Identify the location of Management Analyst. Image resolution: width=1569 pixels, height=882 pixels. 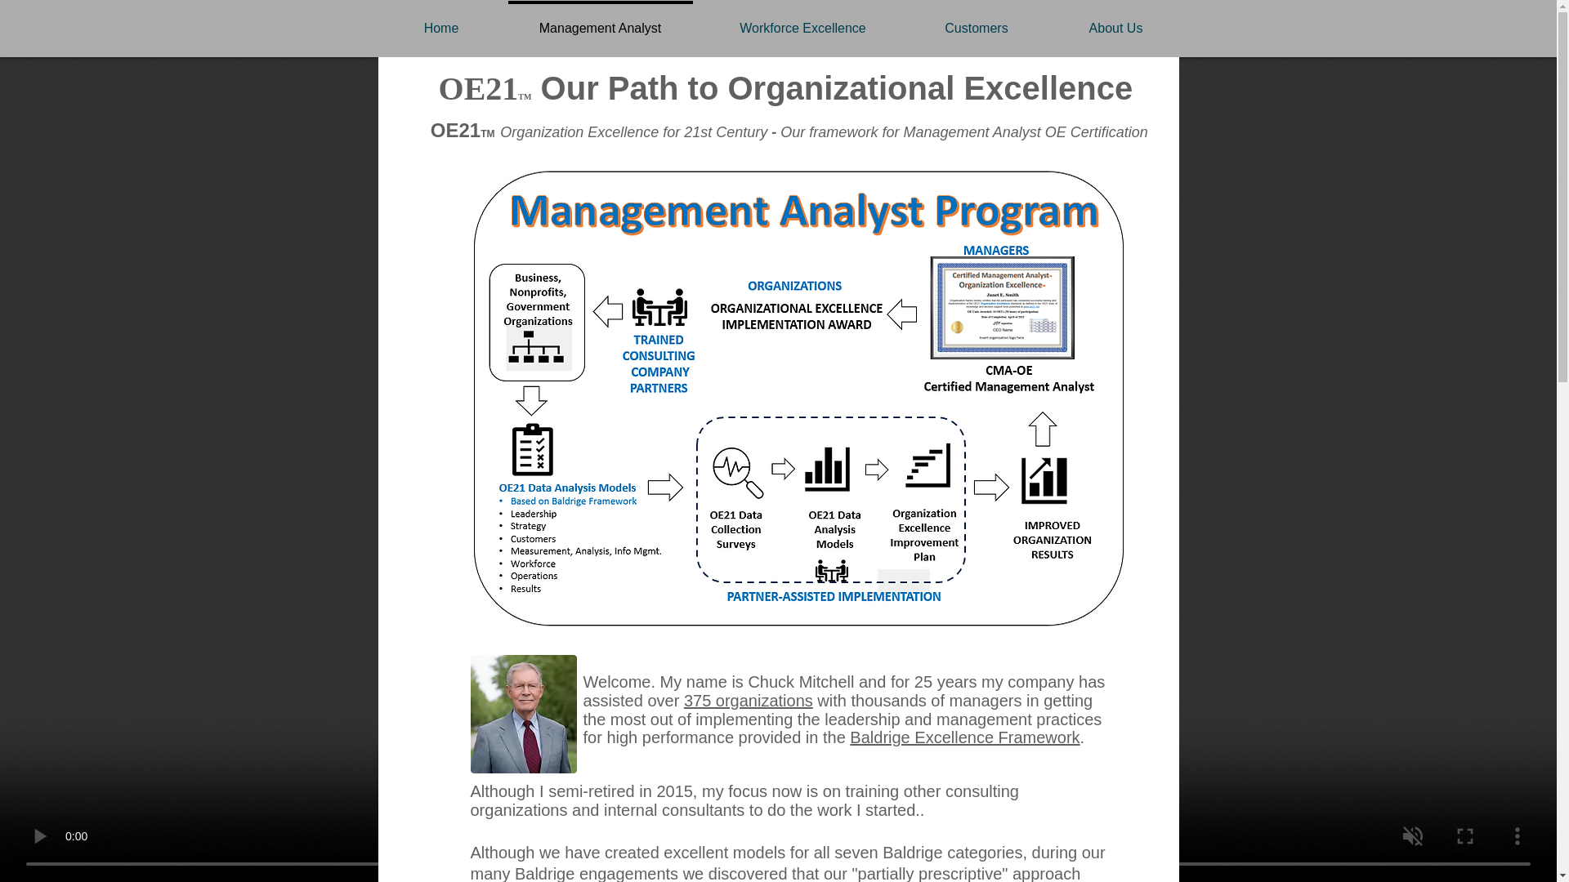
(601, 20).